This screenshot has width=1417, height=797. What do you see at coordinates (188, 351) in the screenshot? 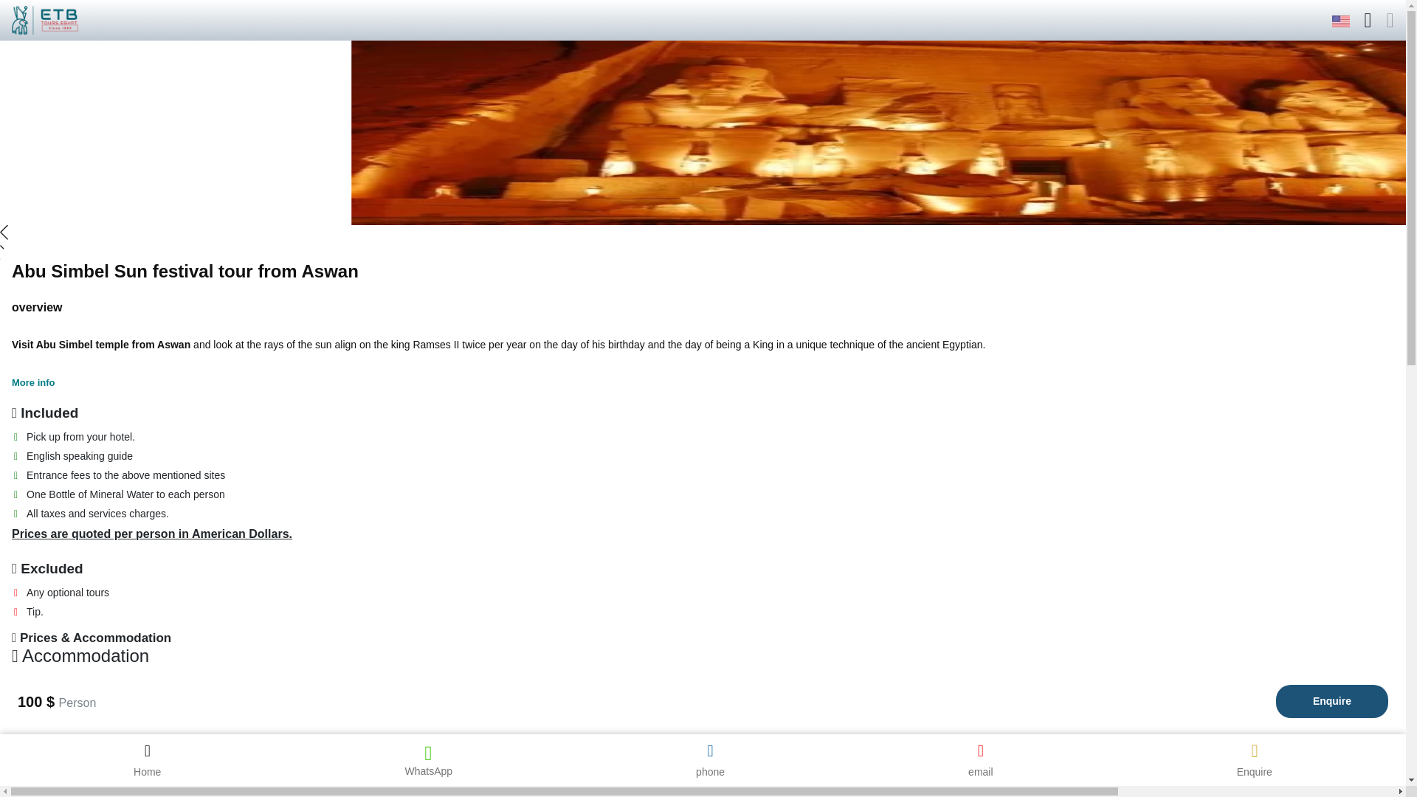
I see `13 Days Egypt Tours` at bounding box center [188, 351].